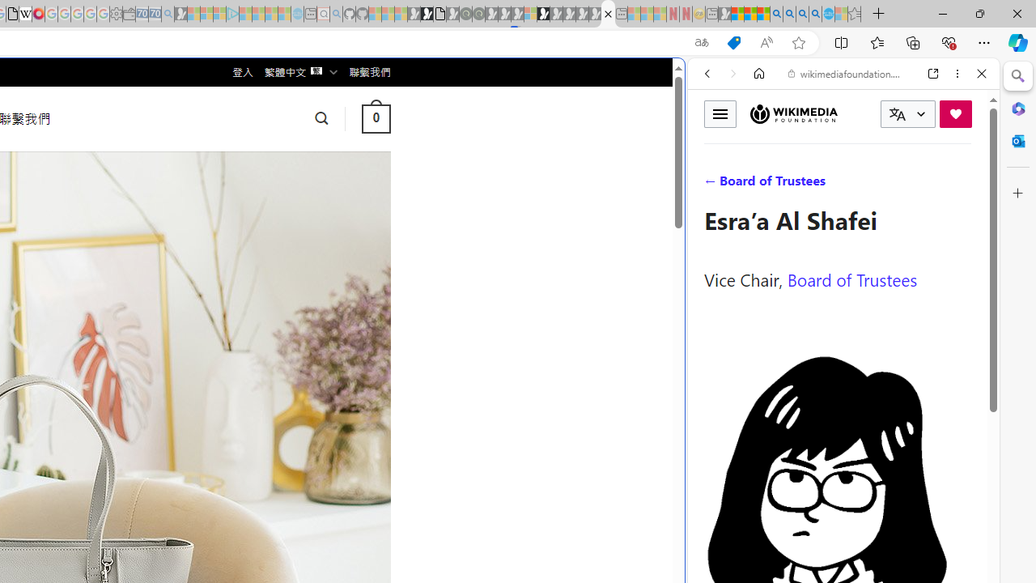 The height and width of the screenshot is (583, 1036). Describe the element at coordinates (427, 15) in the screenshot. I see `Play Zoo Boom in your browser | Games from Microsoft Start` at that location.